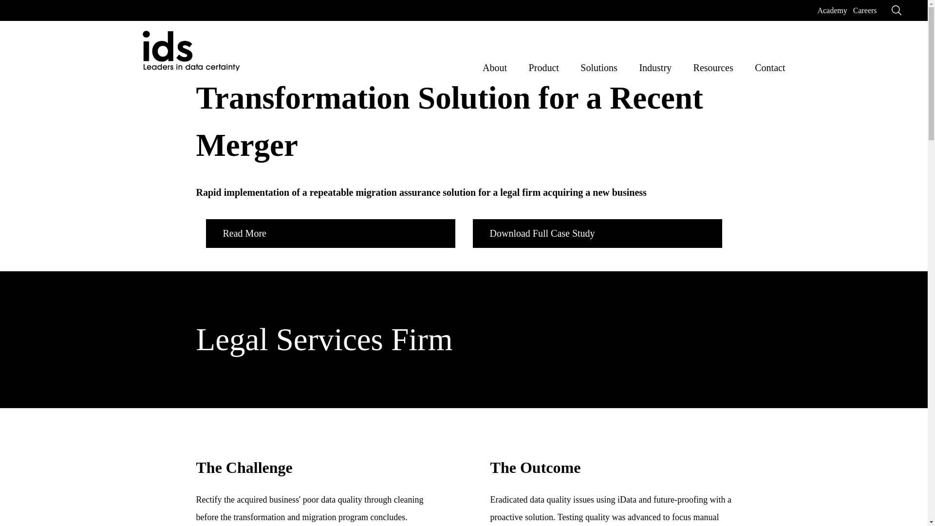  What do you see at coordinates (330, 233) in the screenshot?
I see `Read More` at bounding box center [330, 233].